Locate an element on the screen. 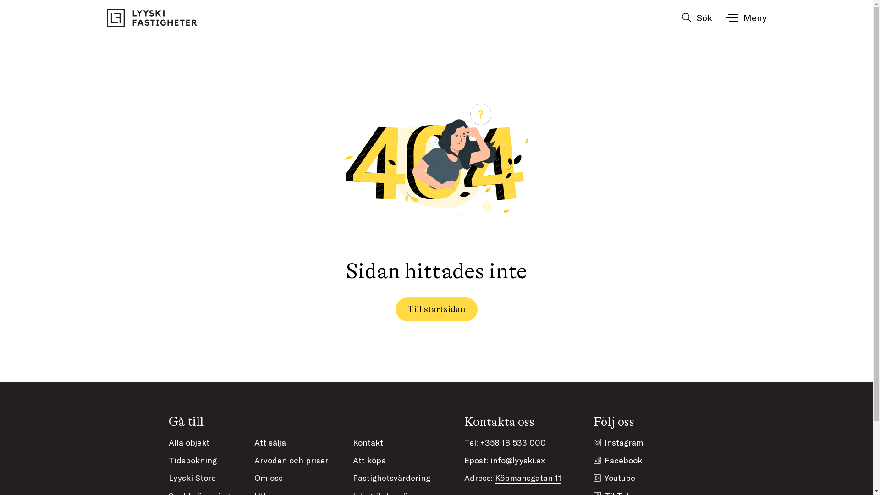 The height and width of the screenshot is (495, 880). Lyyski Store is located at coordinates (192, 478).